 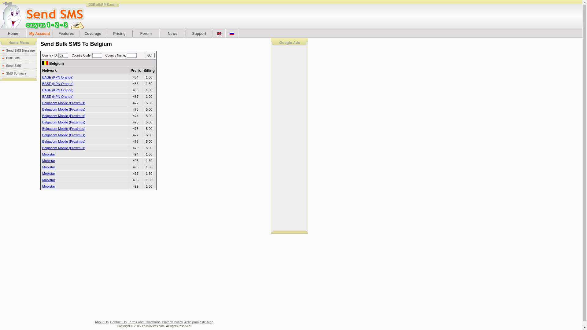 I want to click on BASE (KPN Orange), so click(x=58, y=90).